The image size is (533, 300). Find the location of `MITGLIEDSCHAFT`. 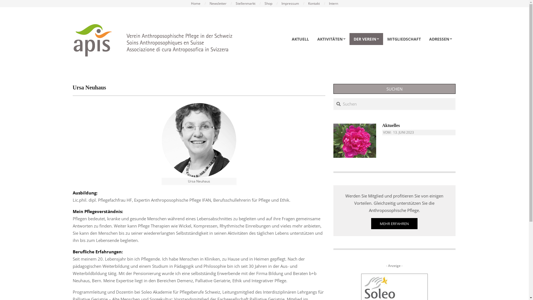

MITGLIEDSCHAFT is located at coordinates (404, 39).